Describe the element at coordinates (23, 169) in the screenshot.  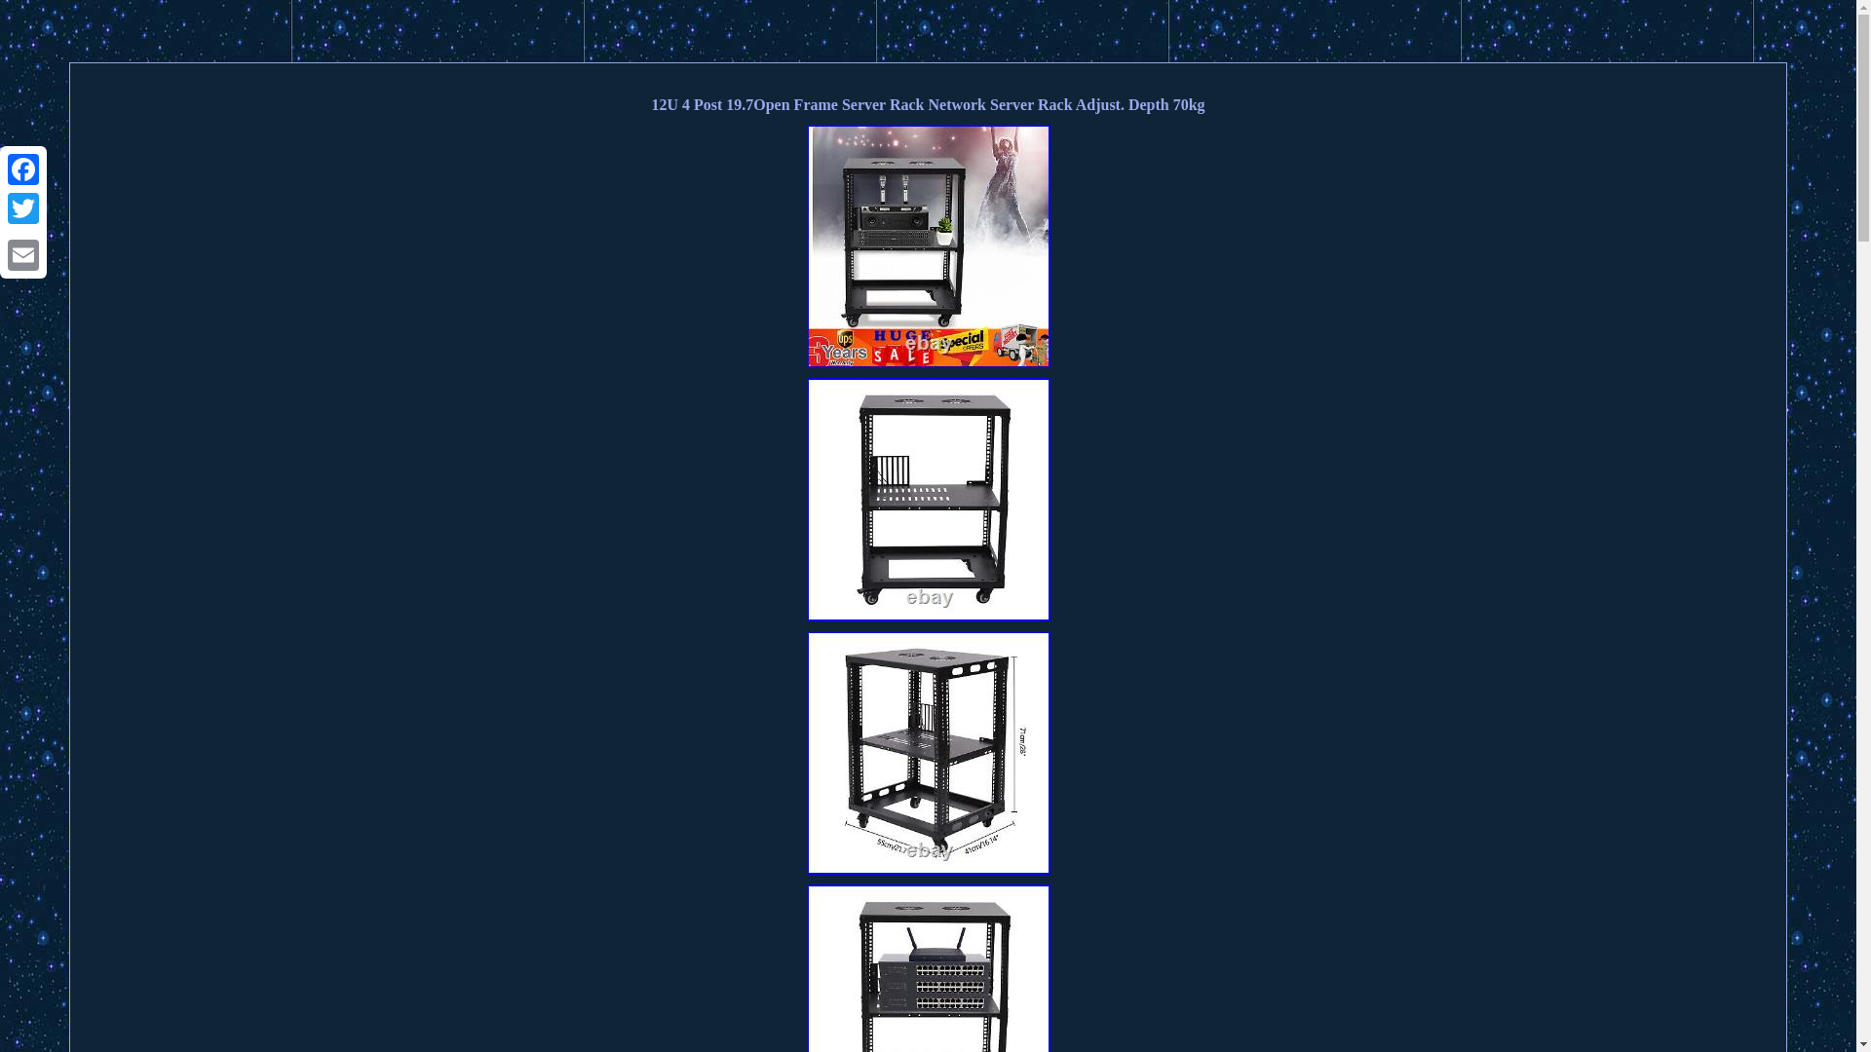
I see `Facebook` at that location.